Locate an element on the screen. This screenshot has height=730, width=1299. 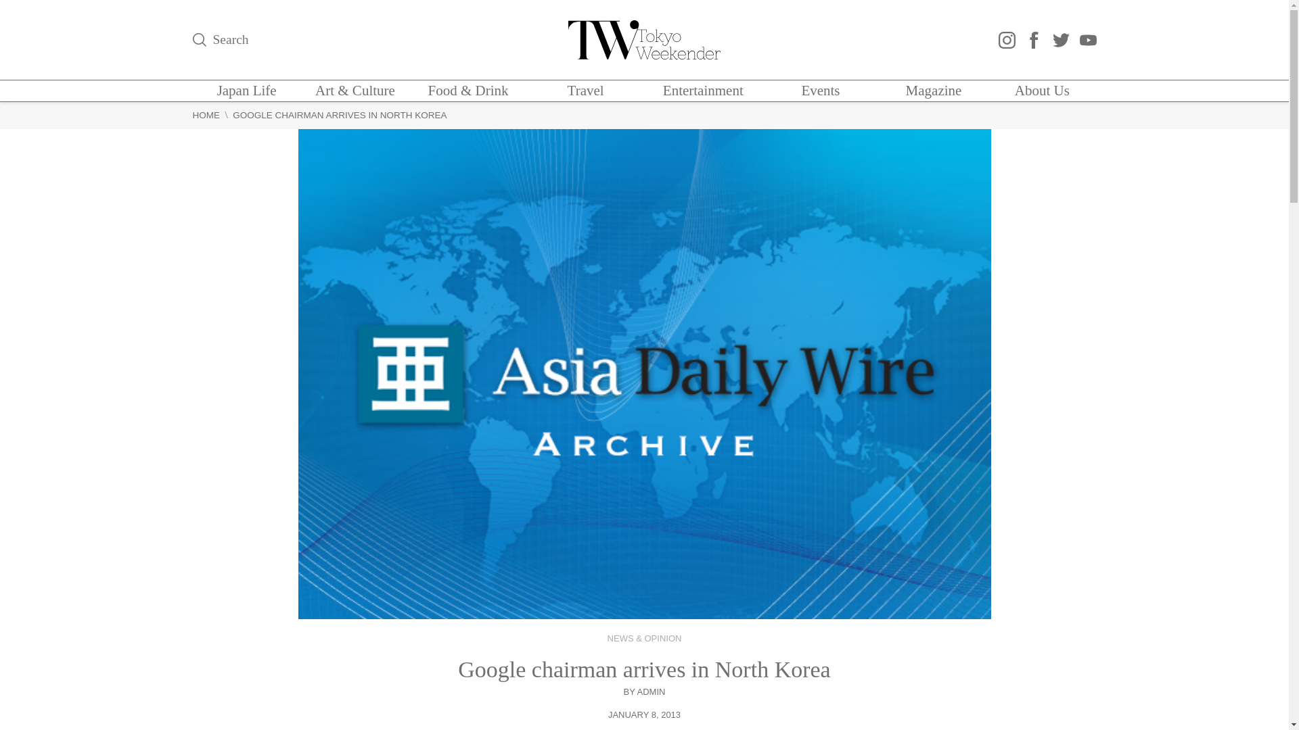
Events is located at coordinates (820, 91).